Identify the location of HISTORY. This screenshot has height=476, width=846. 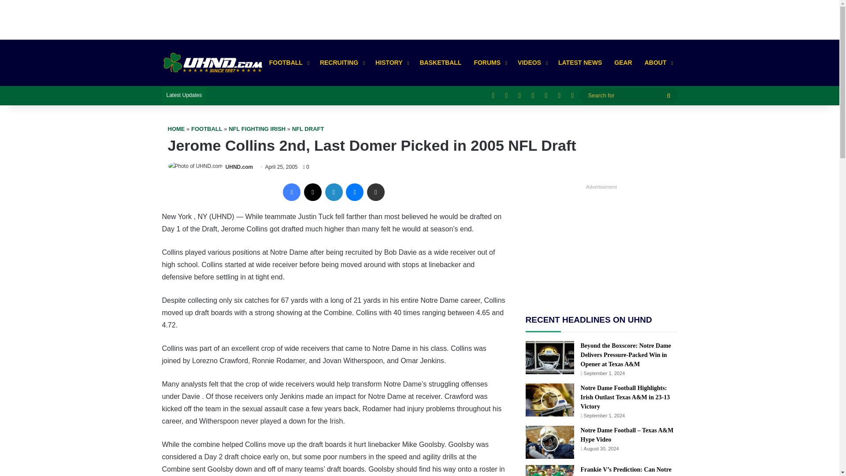
(391, 63).